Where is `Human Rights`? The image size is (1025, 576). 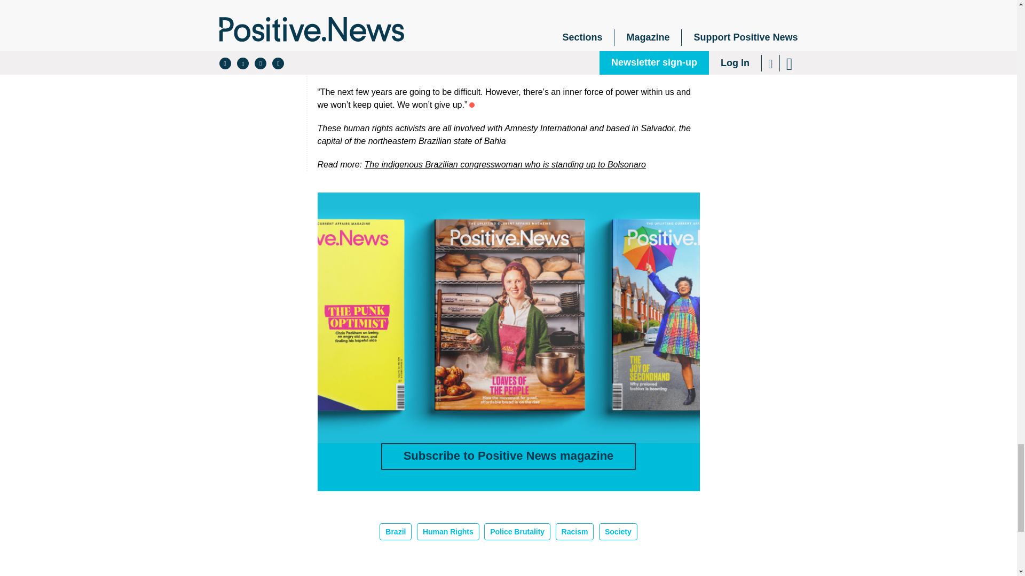
Human Rights is located at coordinates (448, 531).